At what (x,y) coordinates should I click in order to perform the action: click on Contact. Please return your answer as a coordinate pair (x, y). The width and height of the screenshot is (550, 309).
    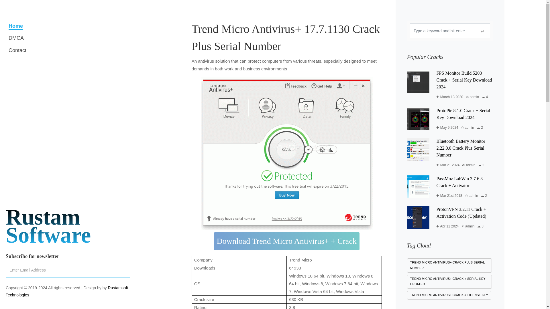
    Looking at the image, I should click on (48, 226).